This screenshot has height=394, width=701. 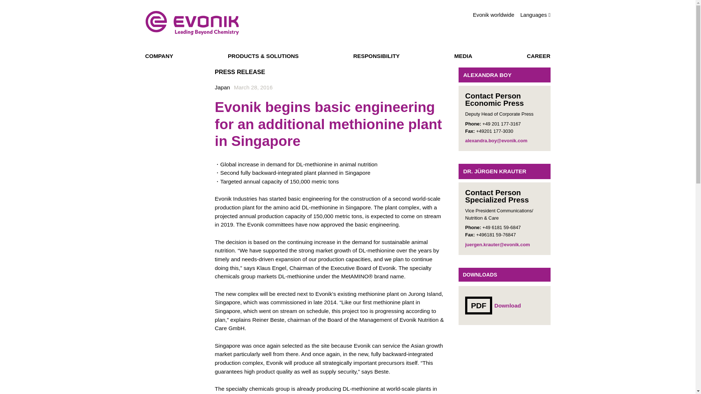 What do you see at coordinates (159, 57) in the screenshot?
I see `Evonik Industries AG` at bounding box center [159, 57].